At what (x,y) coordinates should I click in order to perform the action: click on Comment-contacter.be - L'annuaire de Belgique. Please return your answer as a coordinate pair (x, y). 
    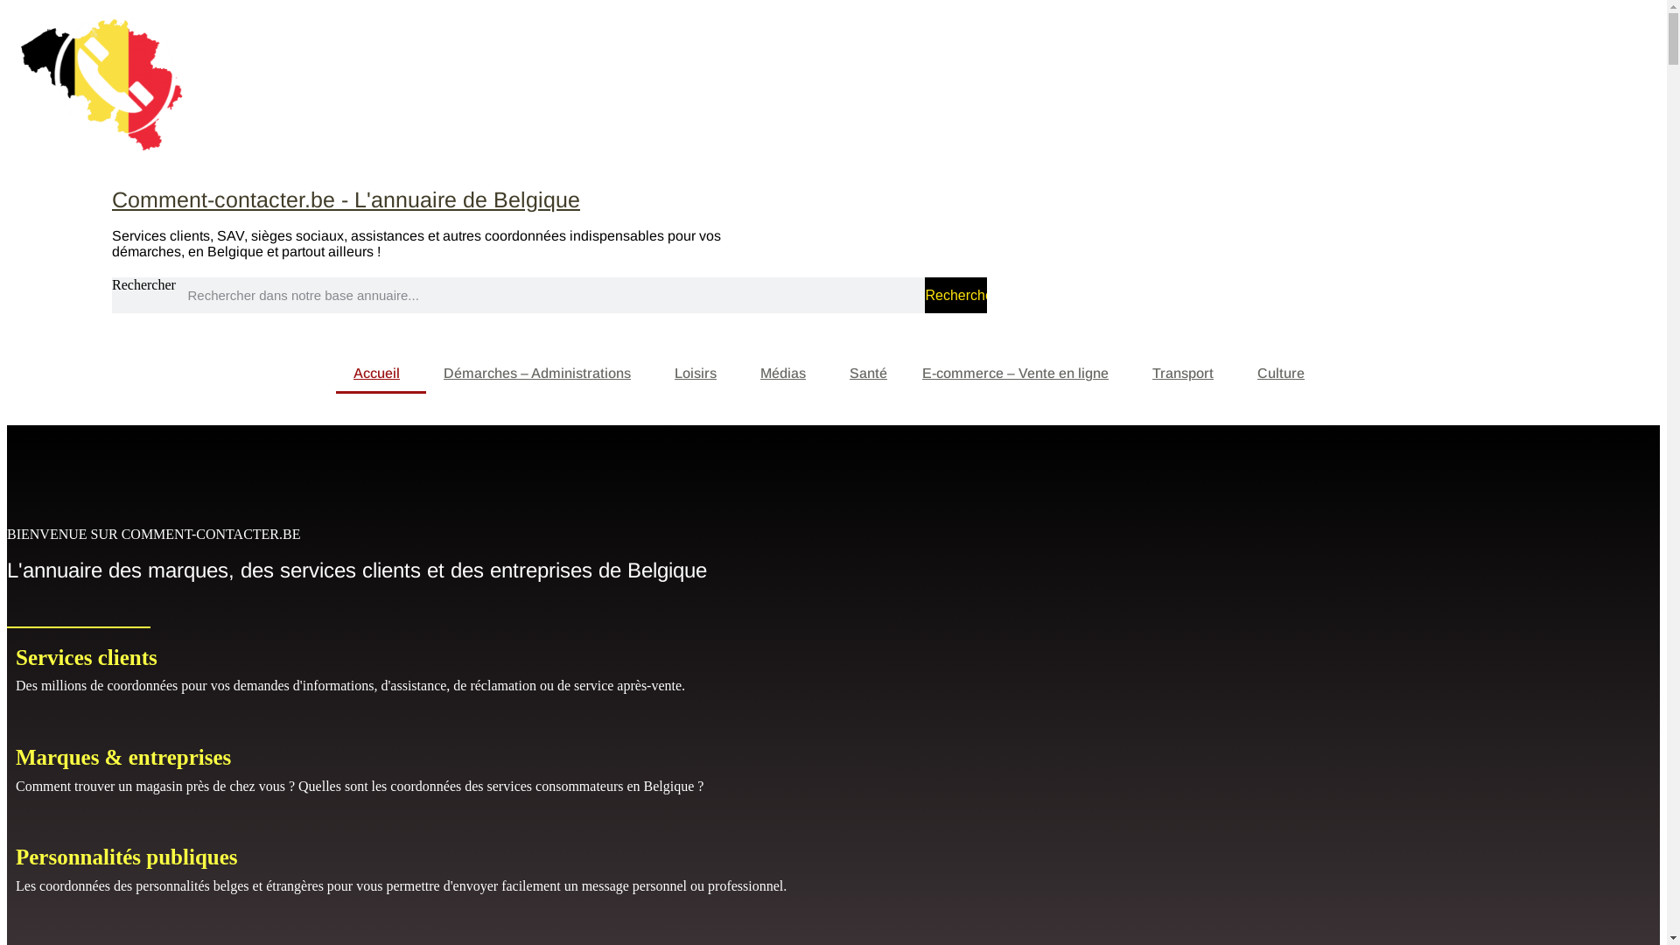
    Looking at the image, I should click on (346, 199).